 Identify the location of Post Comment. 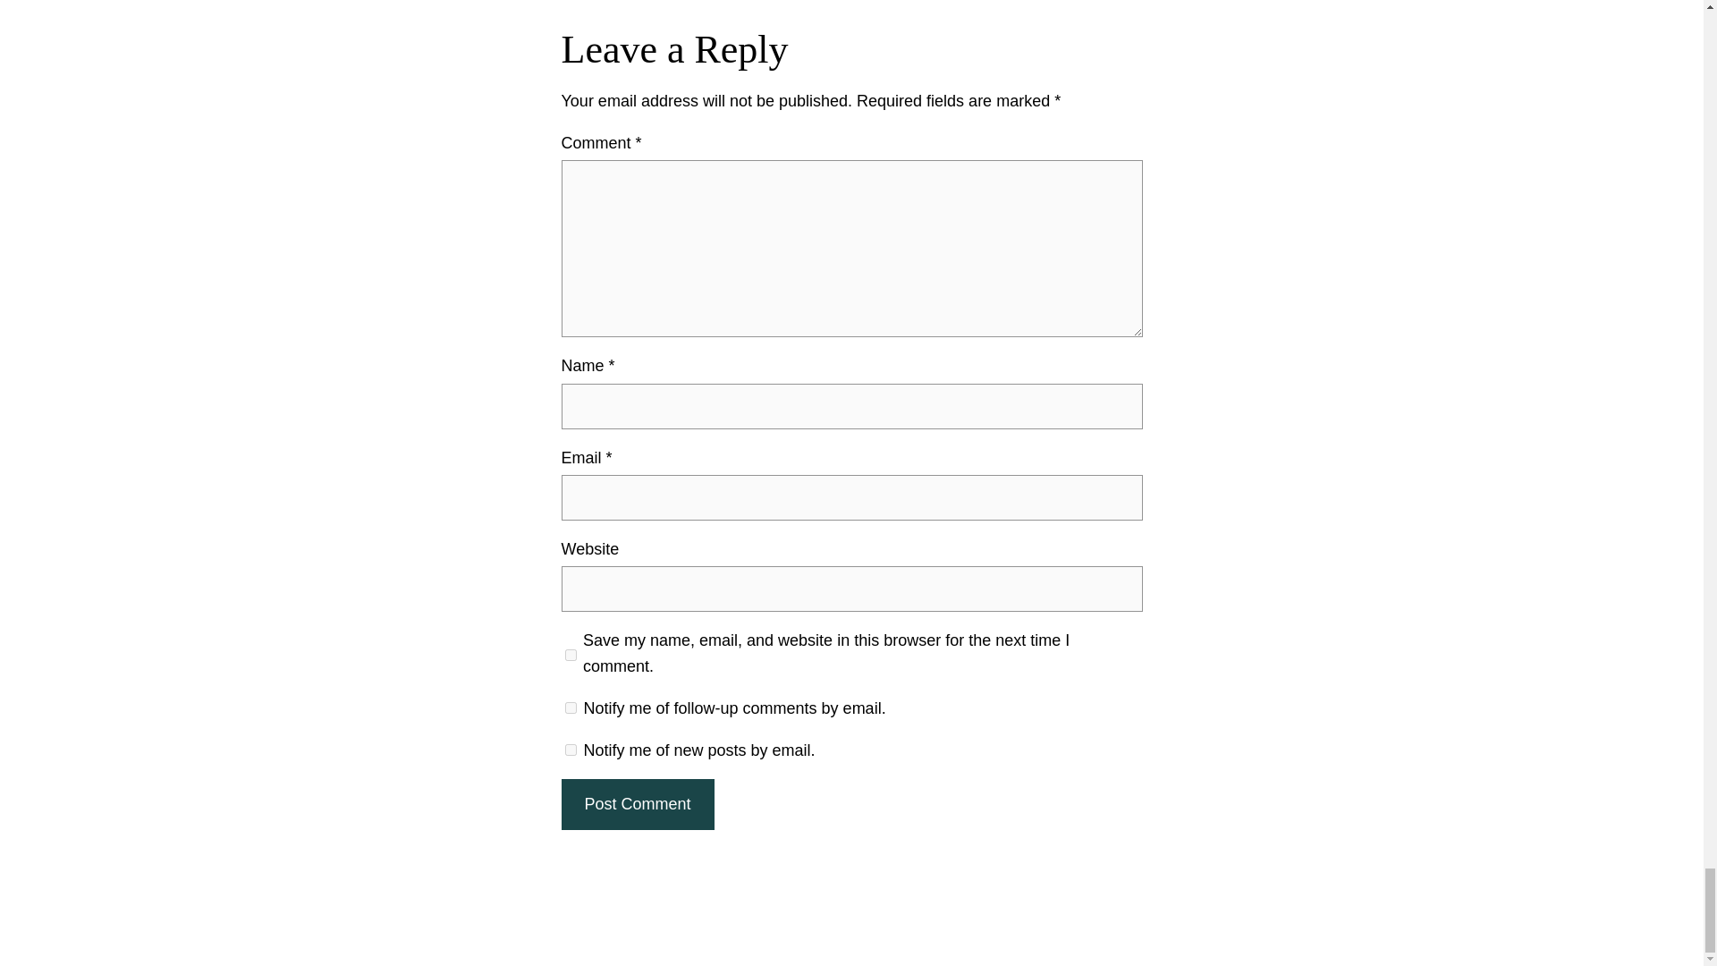
(637, 803).